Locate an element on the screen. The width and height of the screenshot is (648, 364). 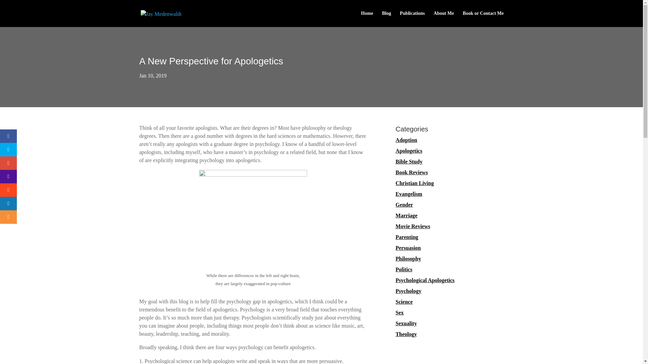
Science is located at coordinates (404, 301).